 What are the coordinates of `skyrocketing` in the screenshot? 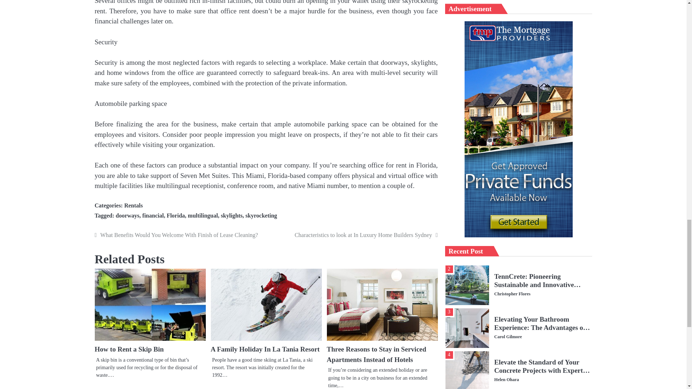 It's located at (261, 215).